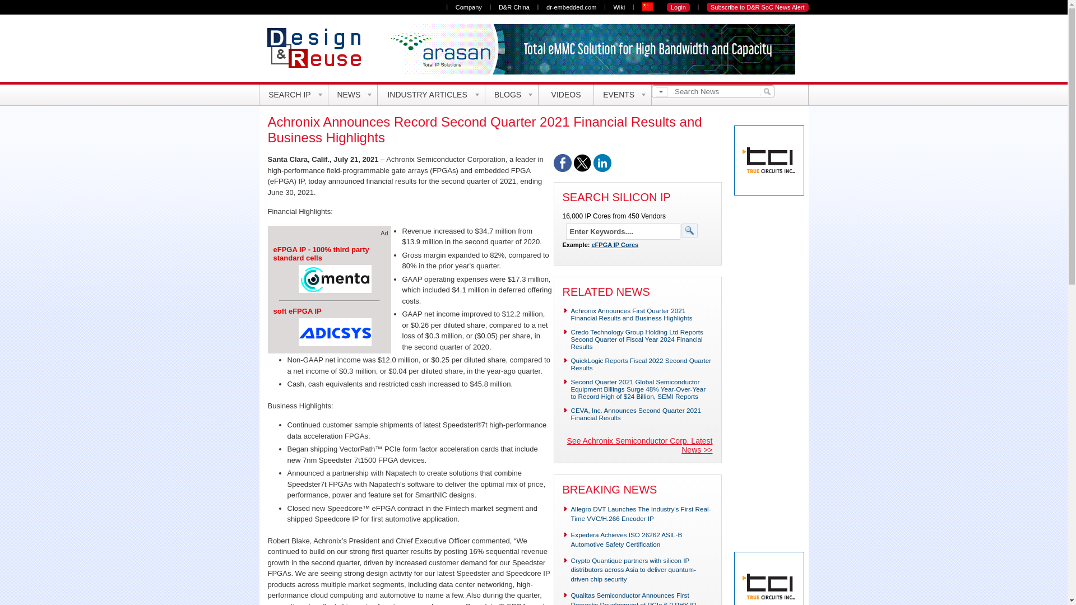  I want to click on Share on LinkedIn, so click(602, 169).